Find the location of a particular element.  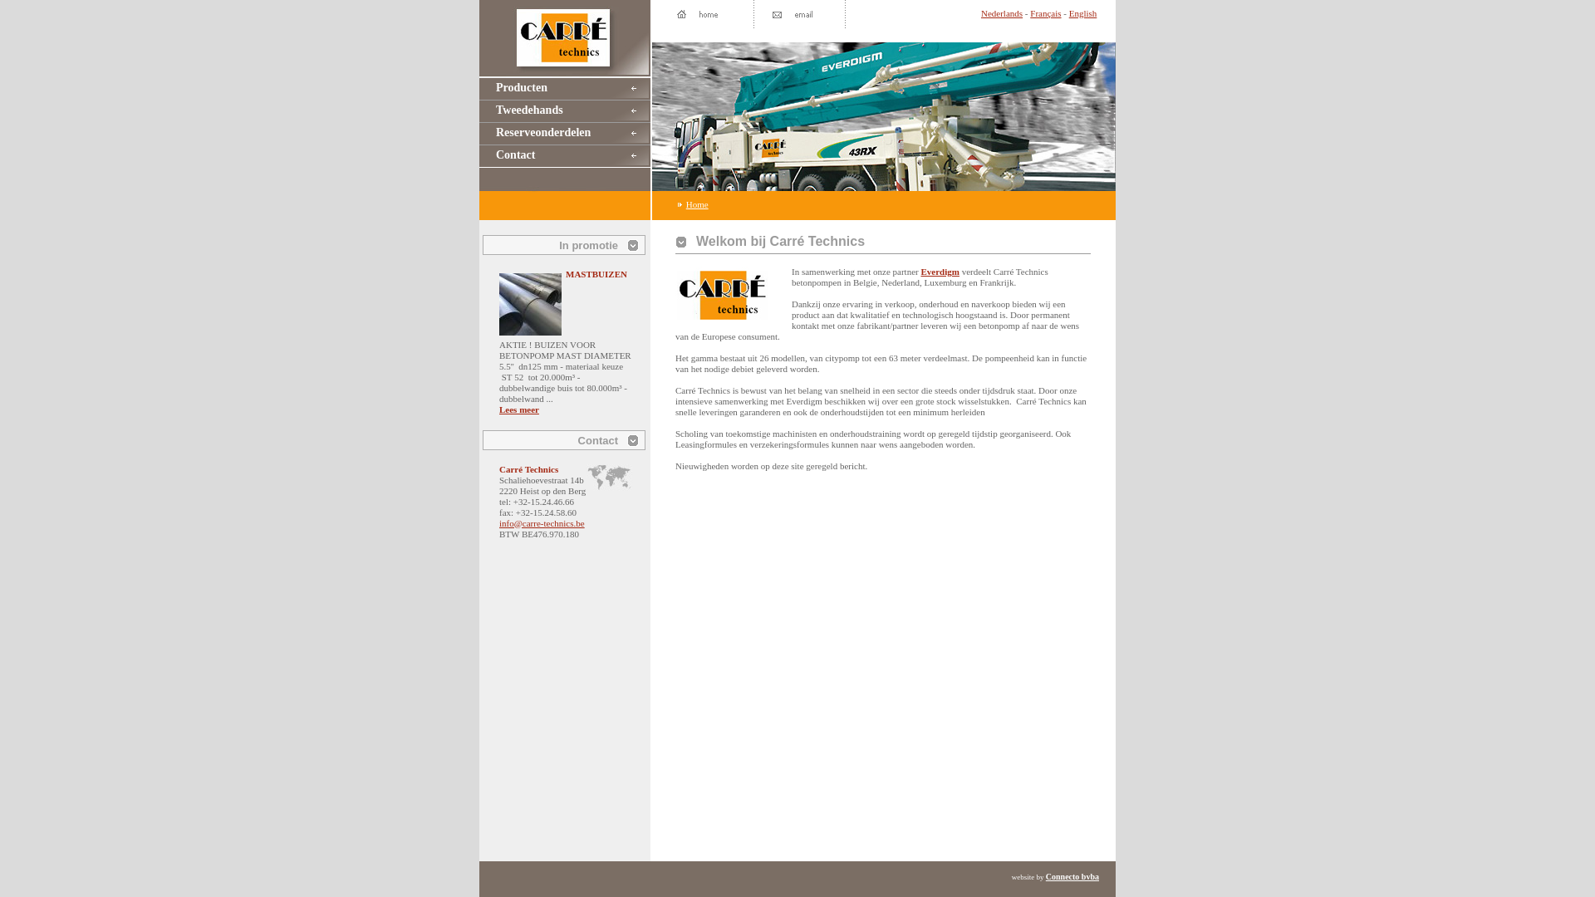

Home is located at coordinates (698, 204).